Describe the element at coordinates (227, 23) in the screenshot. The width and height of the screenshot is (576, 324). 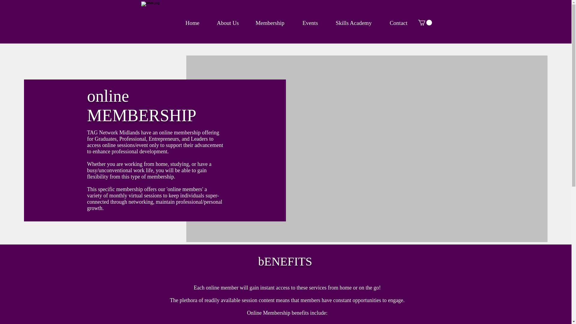
I see `About Us` at that location.